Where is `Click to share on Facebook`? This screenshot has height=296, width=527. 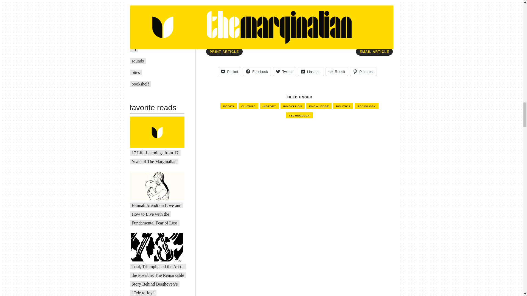
Click to share on Facebook is located at coordinates (257, 72).